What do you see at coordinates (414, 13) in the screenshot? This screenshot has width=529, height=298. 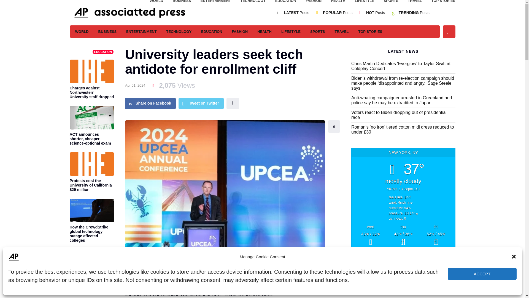 I see `TRENDING Posts` at bounding box center [414, 13].